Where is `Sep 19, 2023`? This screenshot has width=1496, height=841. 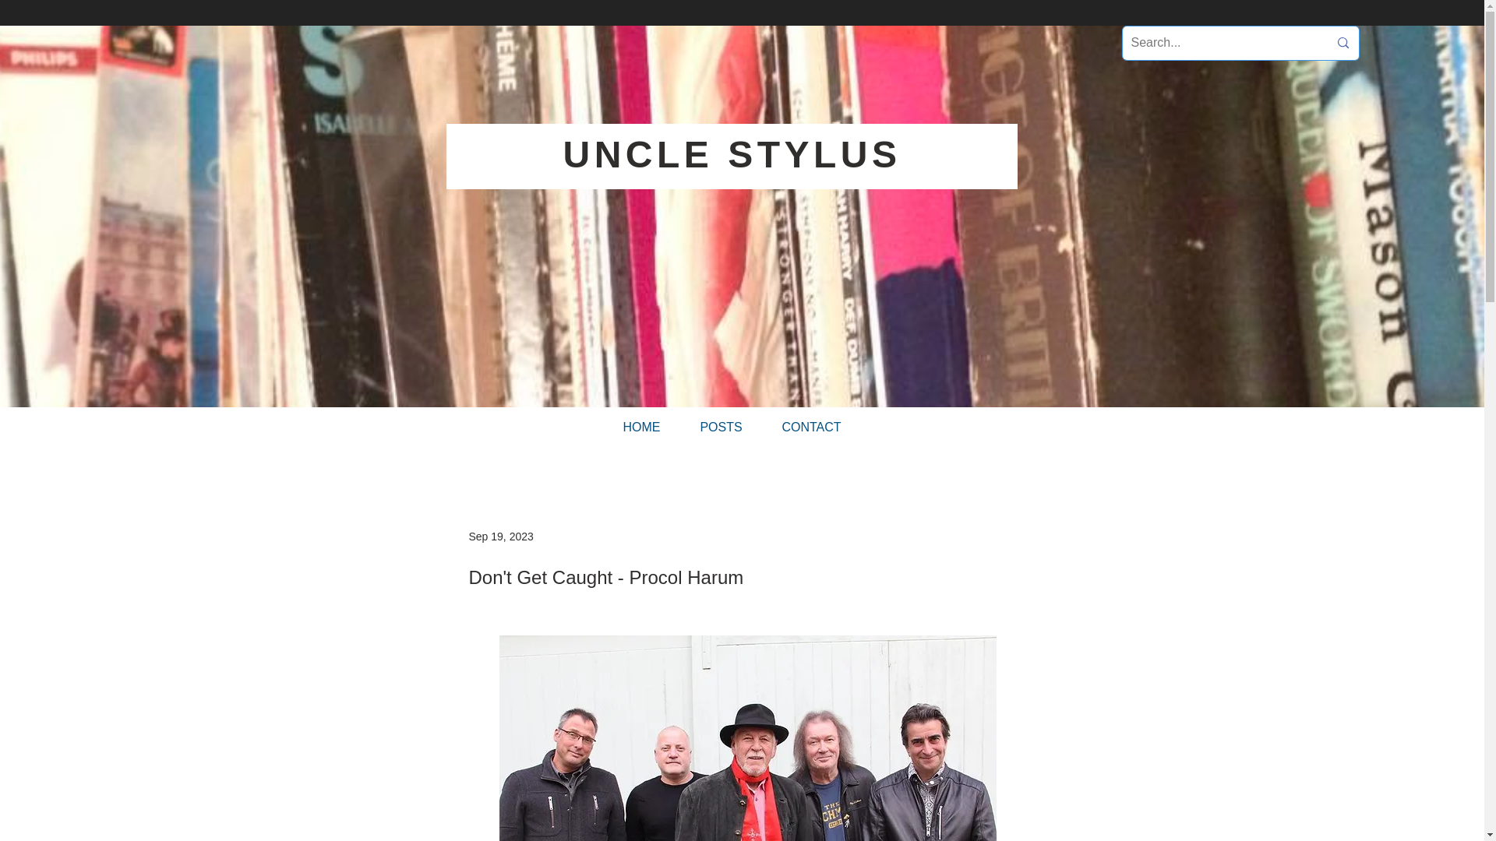
Sep 19, 2023 is located at coordinates (502, 536).